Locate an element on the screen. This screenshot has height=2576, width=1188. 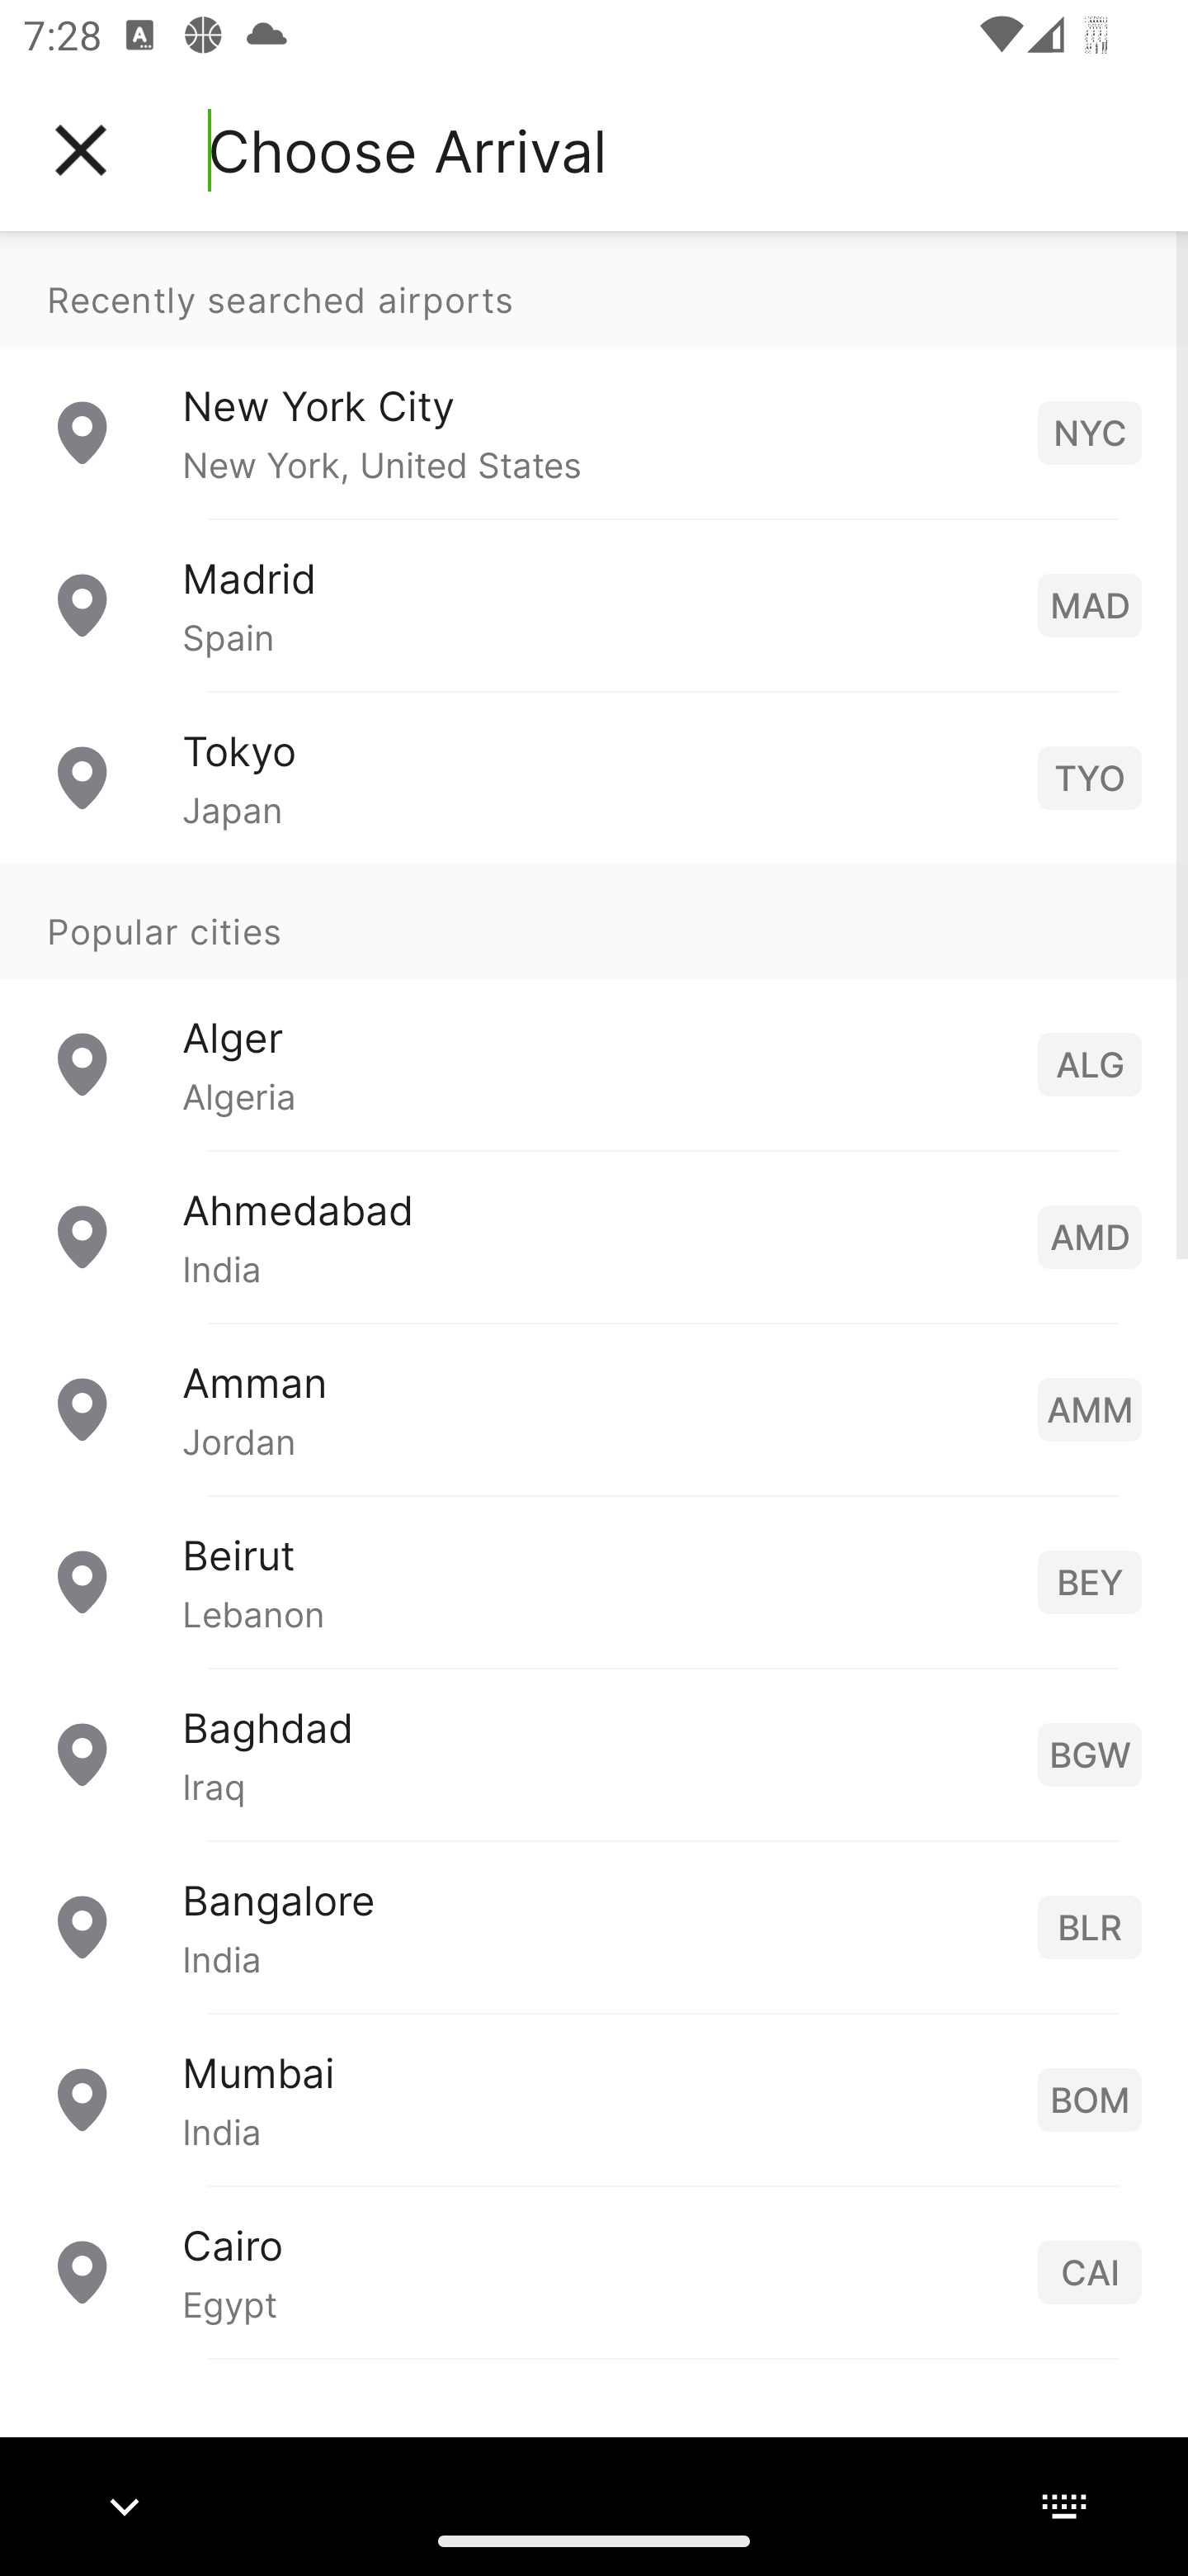
Choose Arrival is located at coordinates (407, 150).